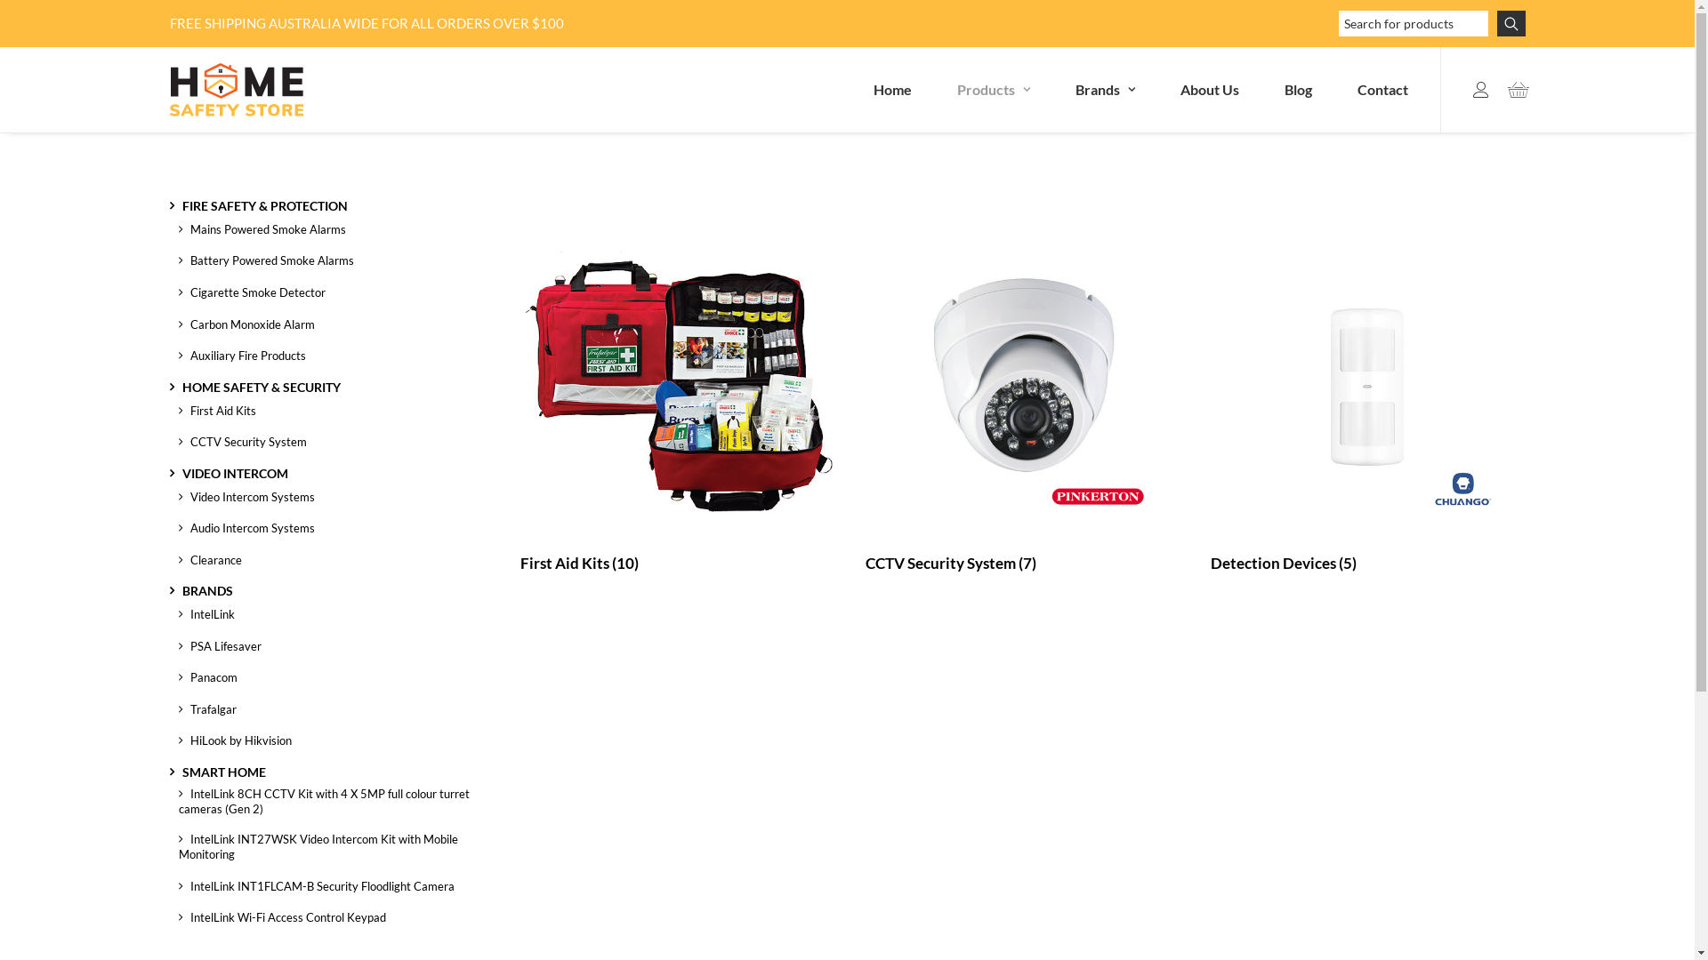 This screenshot has height=960, width=1708. Describe the element at coordinates (258, 208) in the screenshot. I see `FIRE SAFETY & PROTECTION` at that location.